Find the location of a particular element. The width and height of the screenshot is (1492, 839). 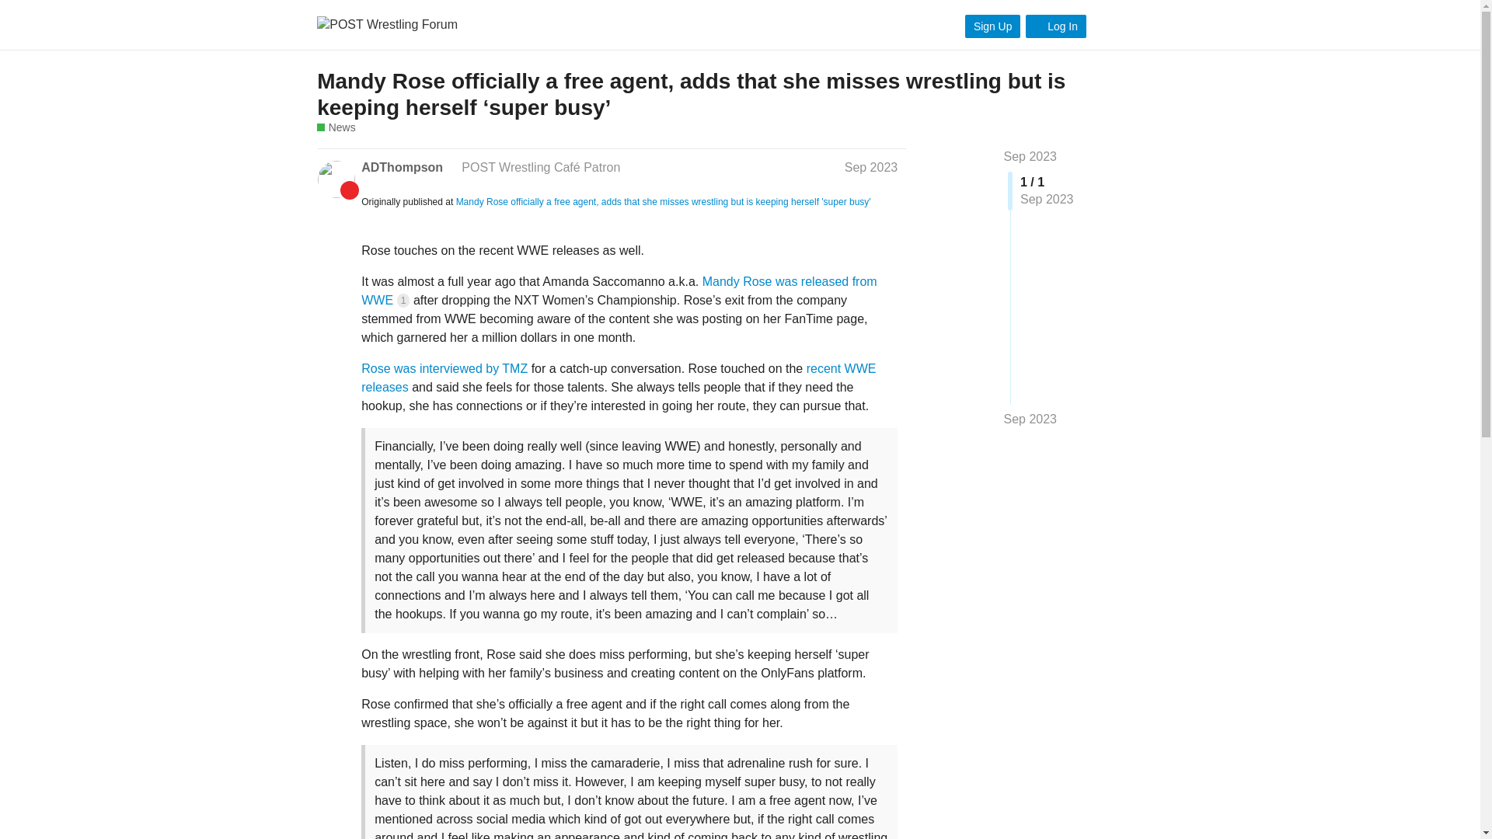

Sign Up is located at coordinates (993, 26).